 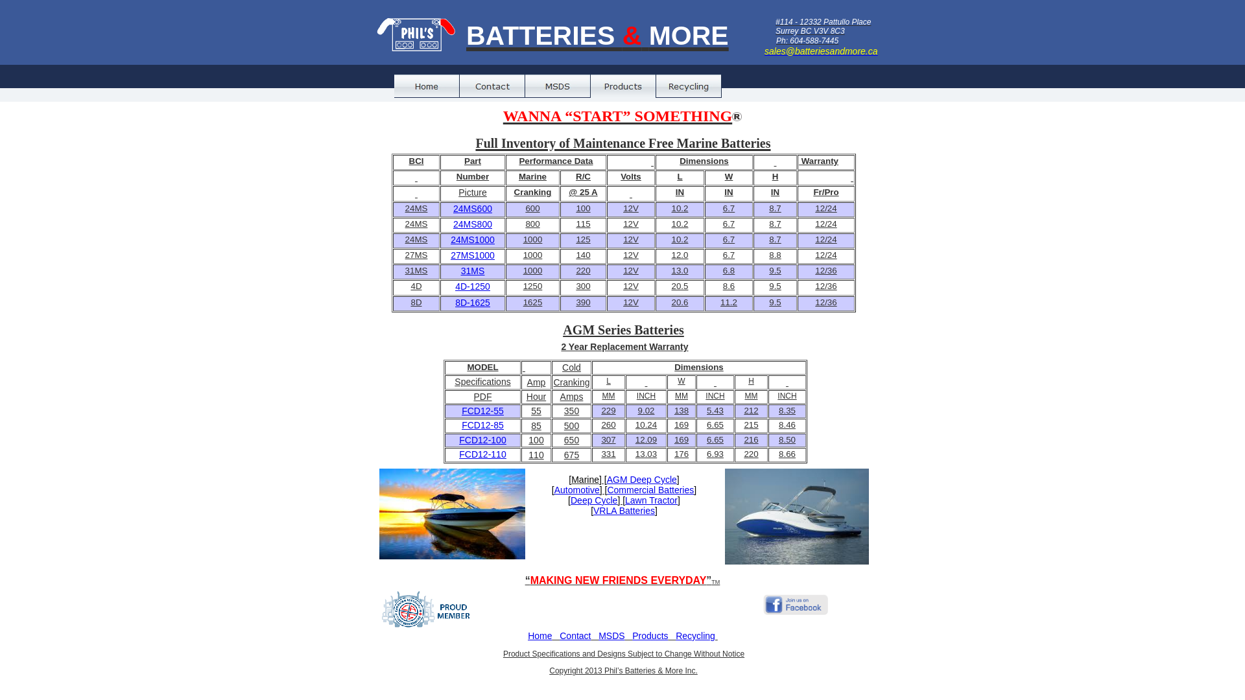 I want to click on Commercial Batteries, so click(x=650, y=490).